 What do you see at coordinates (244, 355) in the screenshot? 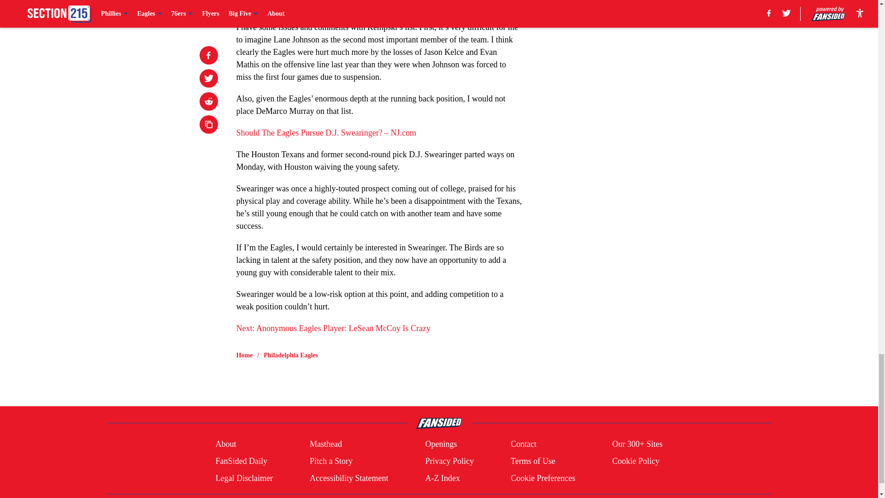
I see `Home` at bounding box center [244, 355].